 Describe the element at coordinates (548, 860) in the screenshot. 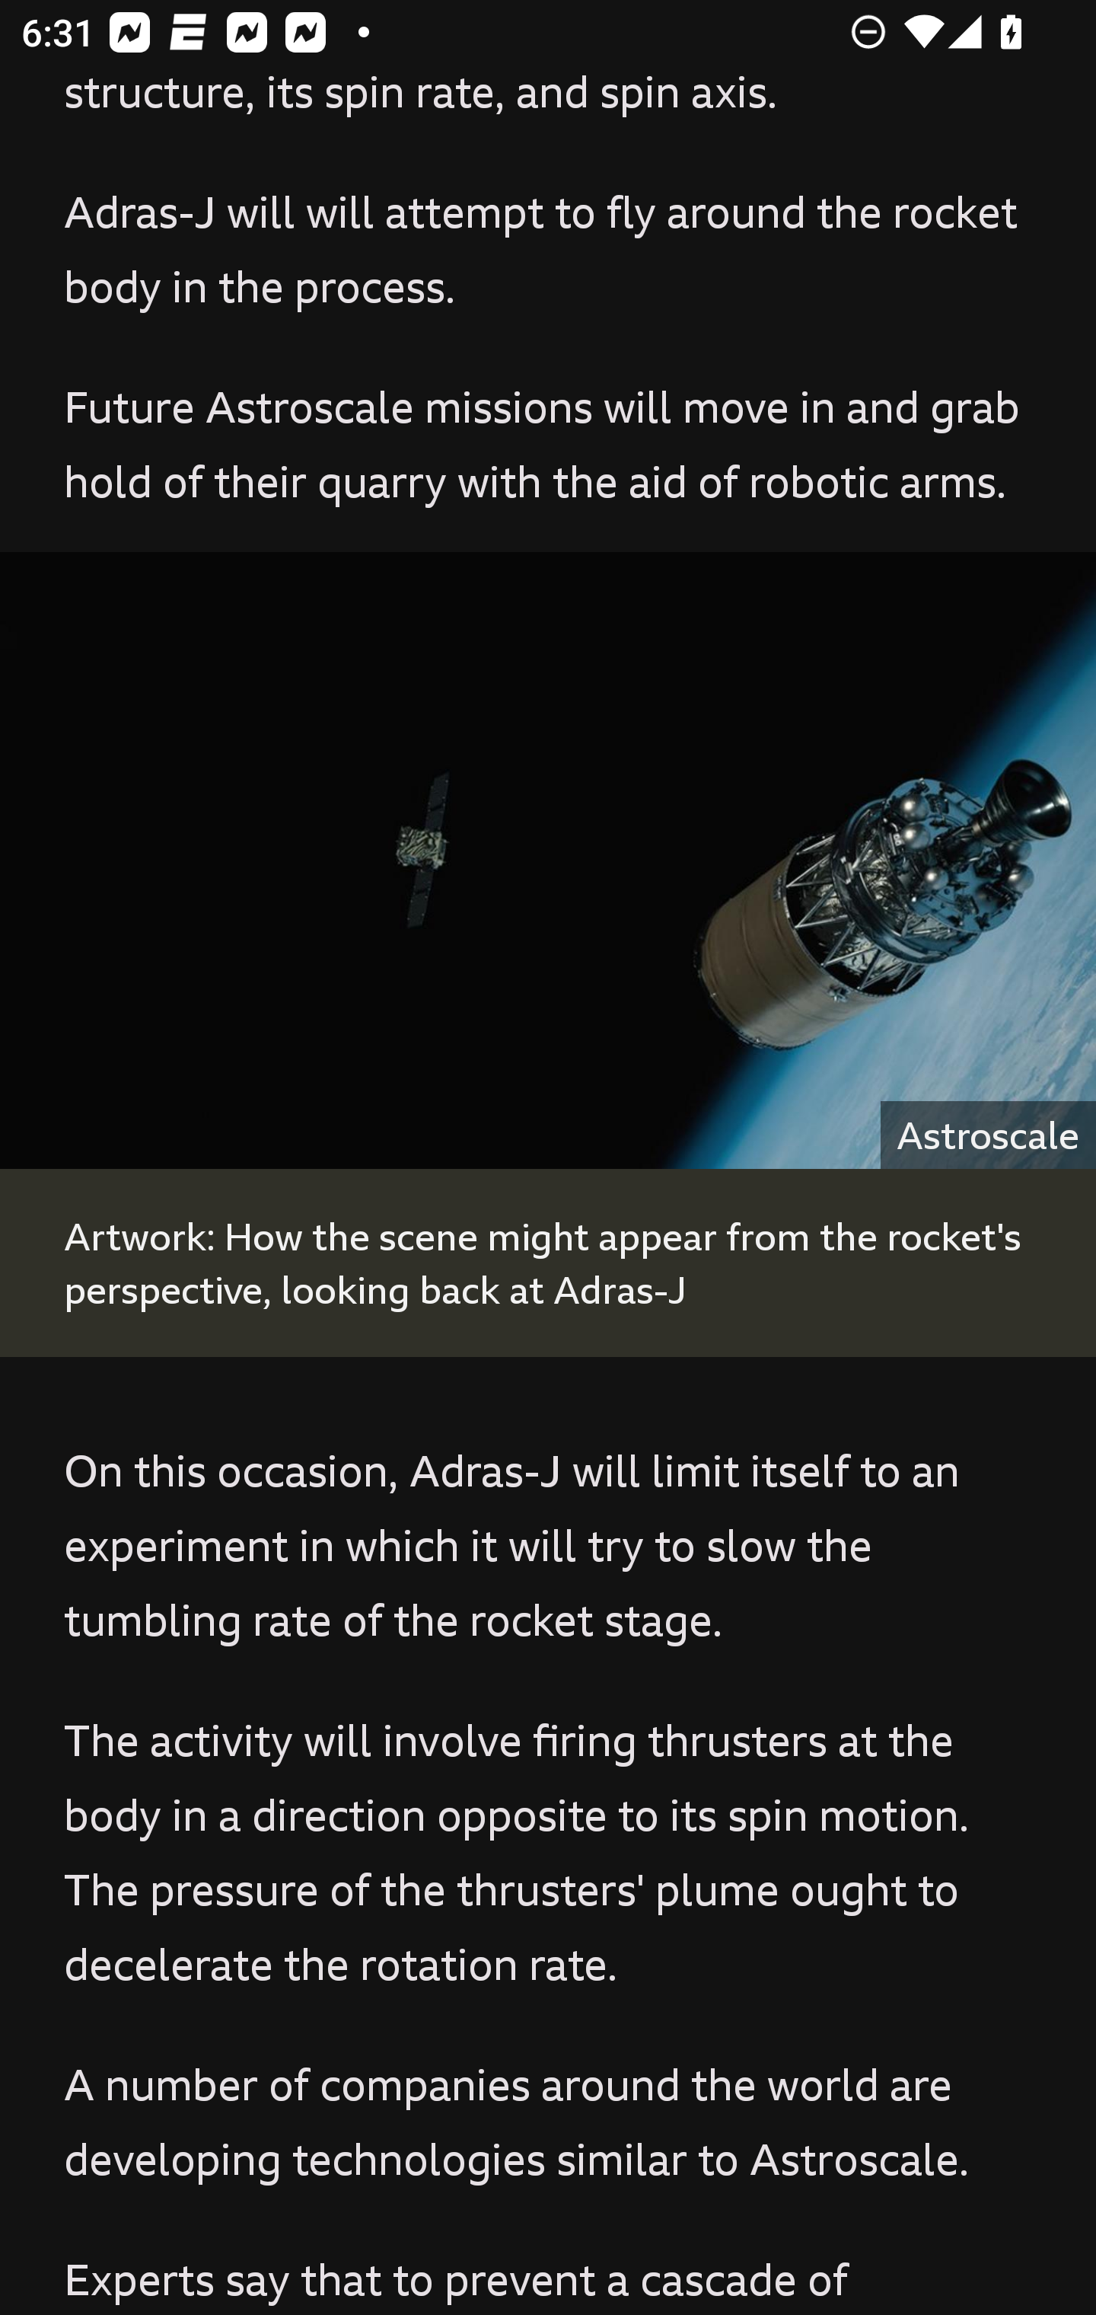

I see `Artwork of rendezvous` at that location.